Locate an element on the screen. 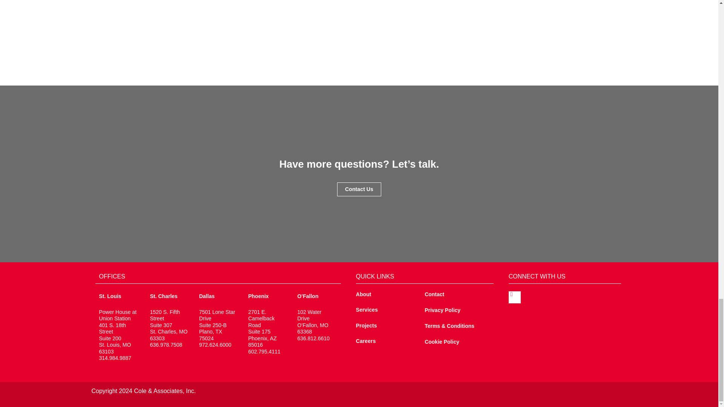 The width and height of the screenshot is (724, 407). Cookie Policy is located at coordinates (442, 341).